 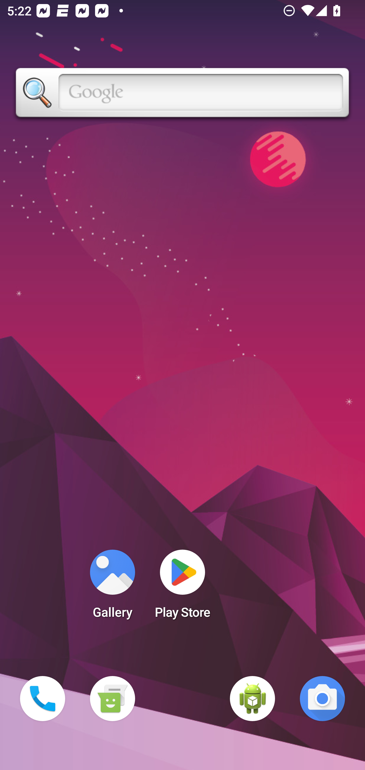 I want to click on Play Store, so click(x=182, y=587).